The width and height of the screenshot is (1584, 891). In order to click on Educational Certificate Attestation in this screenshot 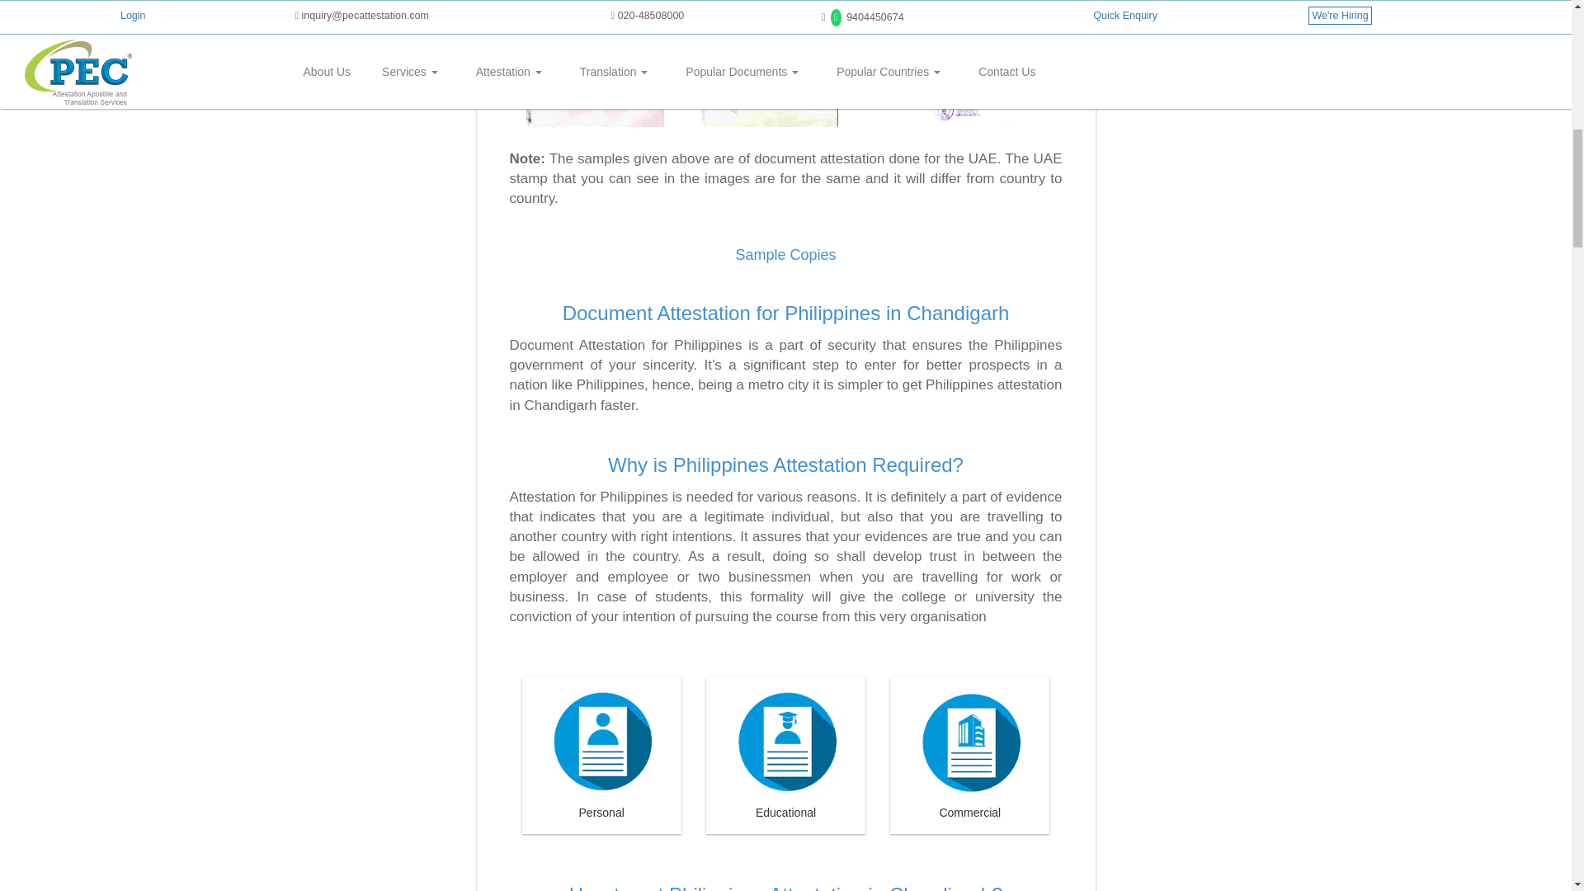, I will do `click(769, 64)`.